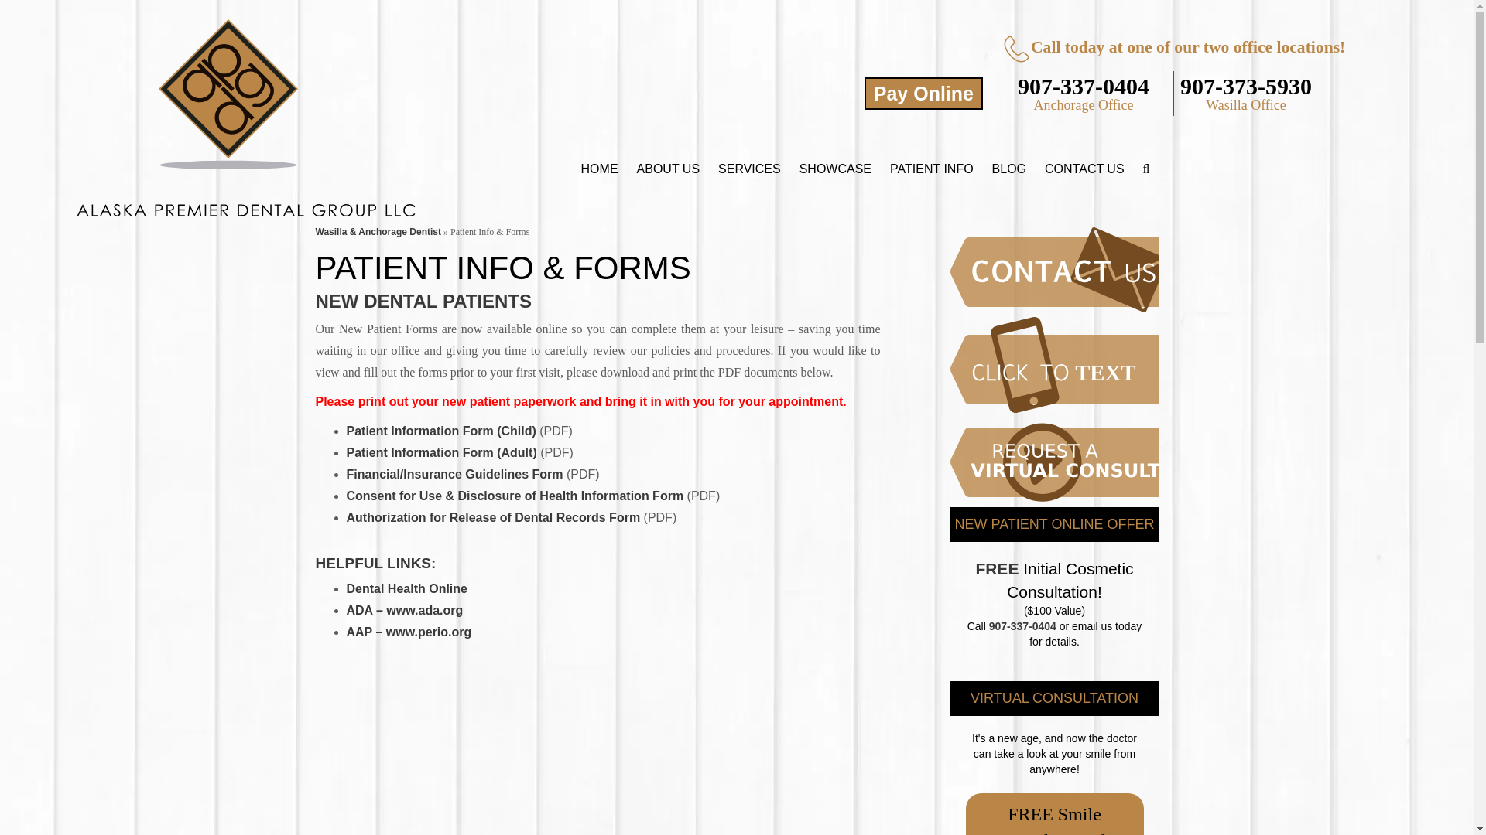  I want to click on Pay Online, so click(923, 93).